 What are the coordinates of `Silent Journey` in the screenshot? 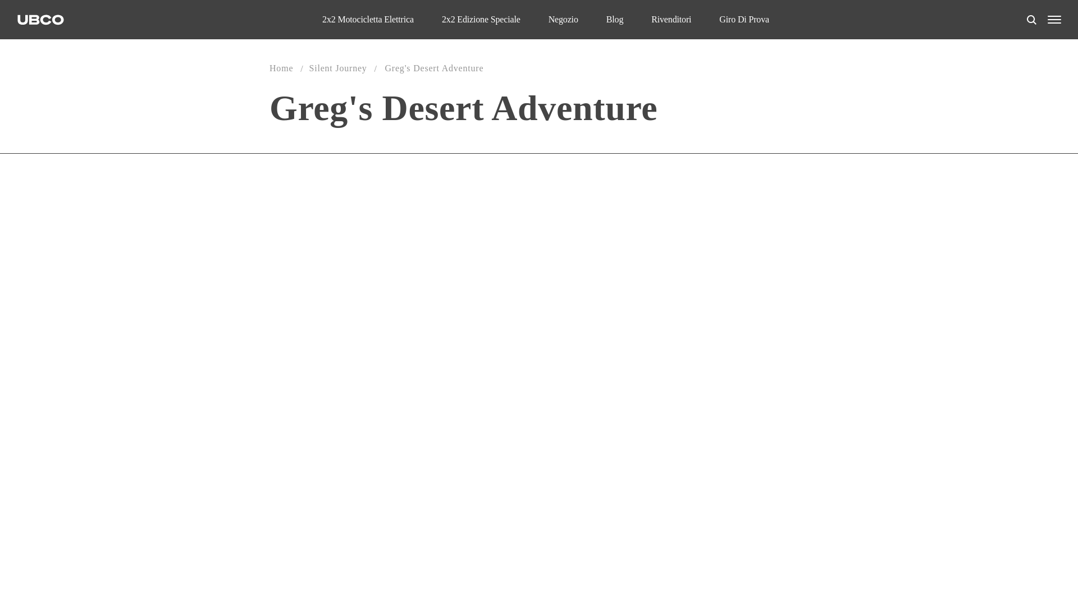 It's located at (337, 68).